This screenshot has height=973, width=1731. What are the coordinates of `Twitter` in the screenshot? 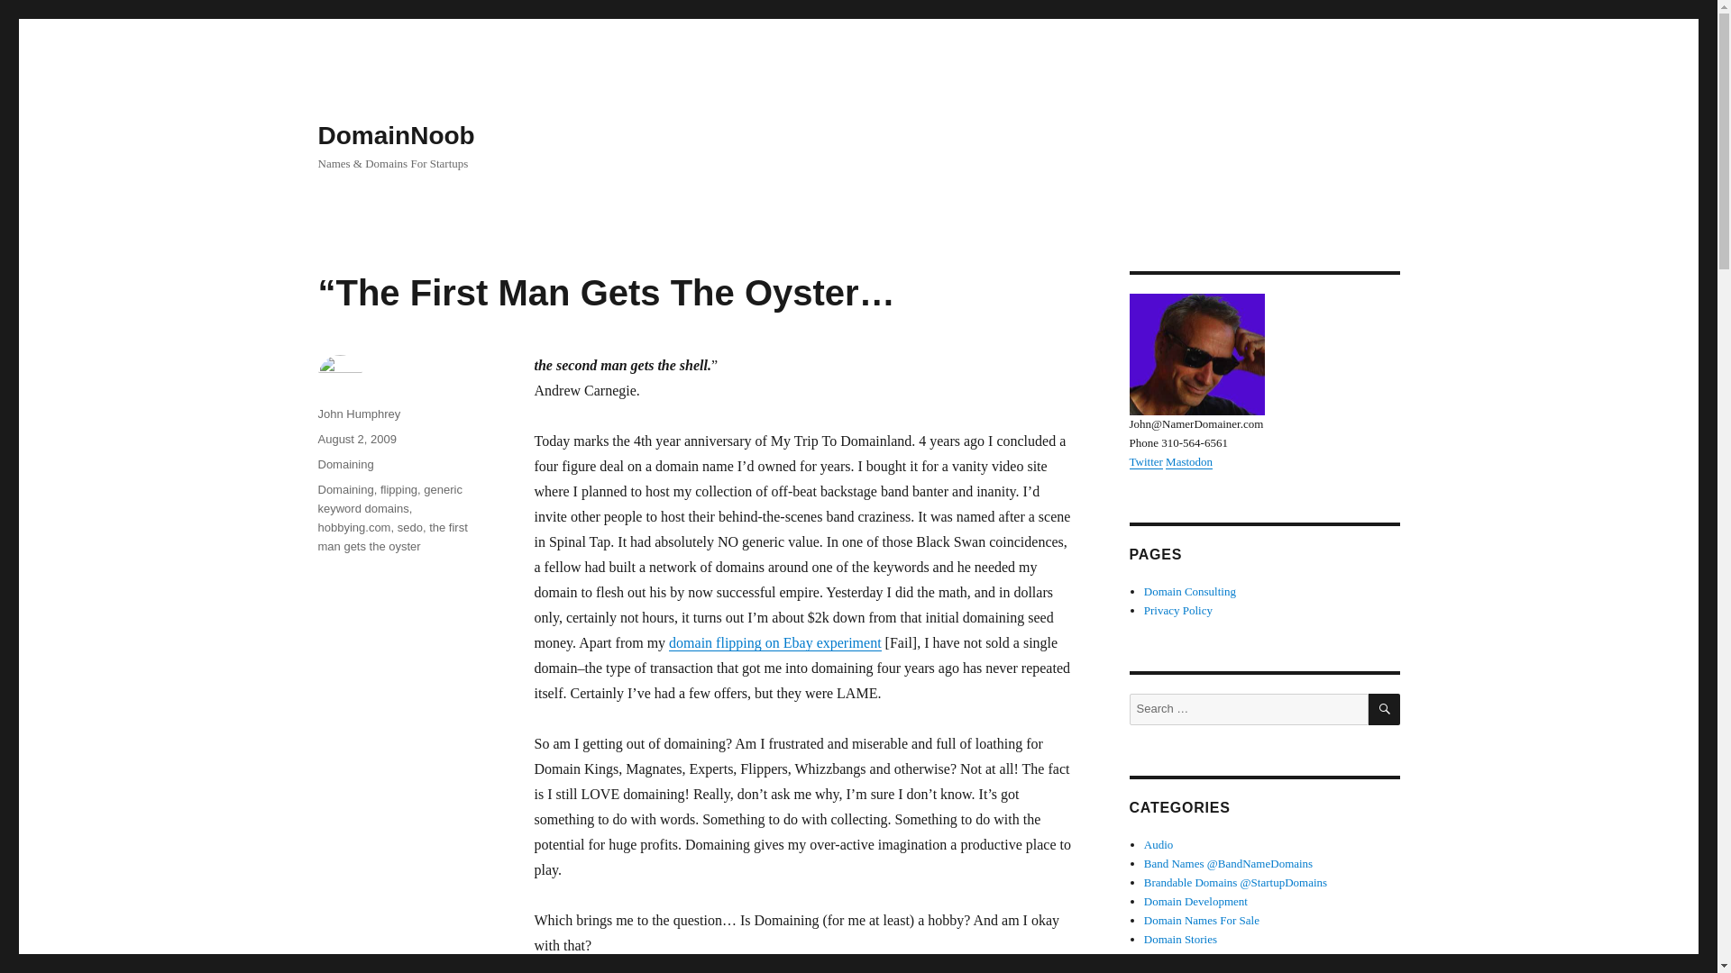 It's located at (1145, 461).